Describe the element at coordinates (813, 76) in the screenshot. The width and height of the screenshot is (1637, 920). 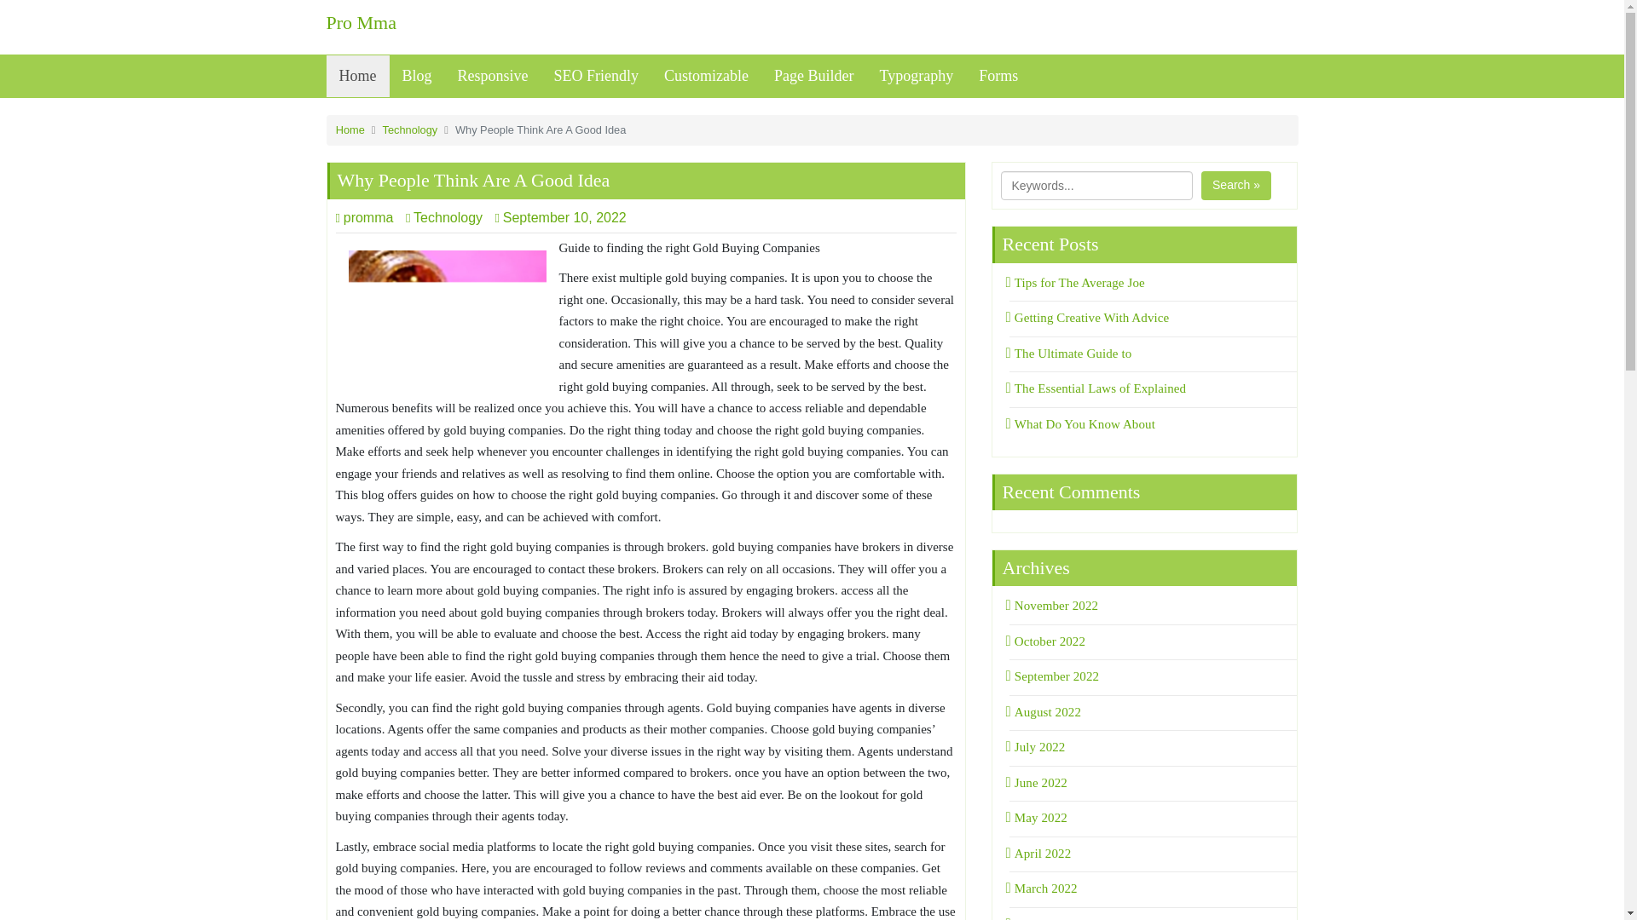
I see `Page Builder` at that location.